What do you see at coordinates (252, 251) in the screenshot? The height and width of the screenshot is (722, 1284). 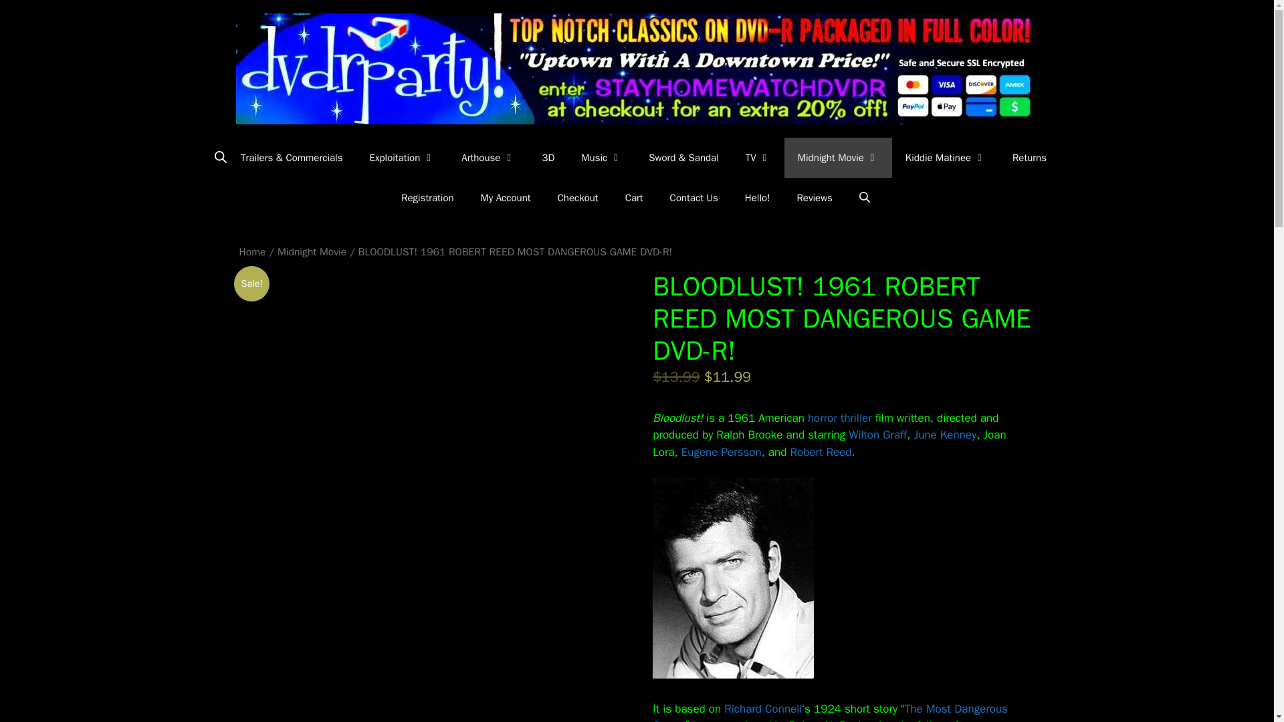 I see `Home` at bounding box center [252, 251].